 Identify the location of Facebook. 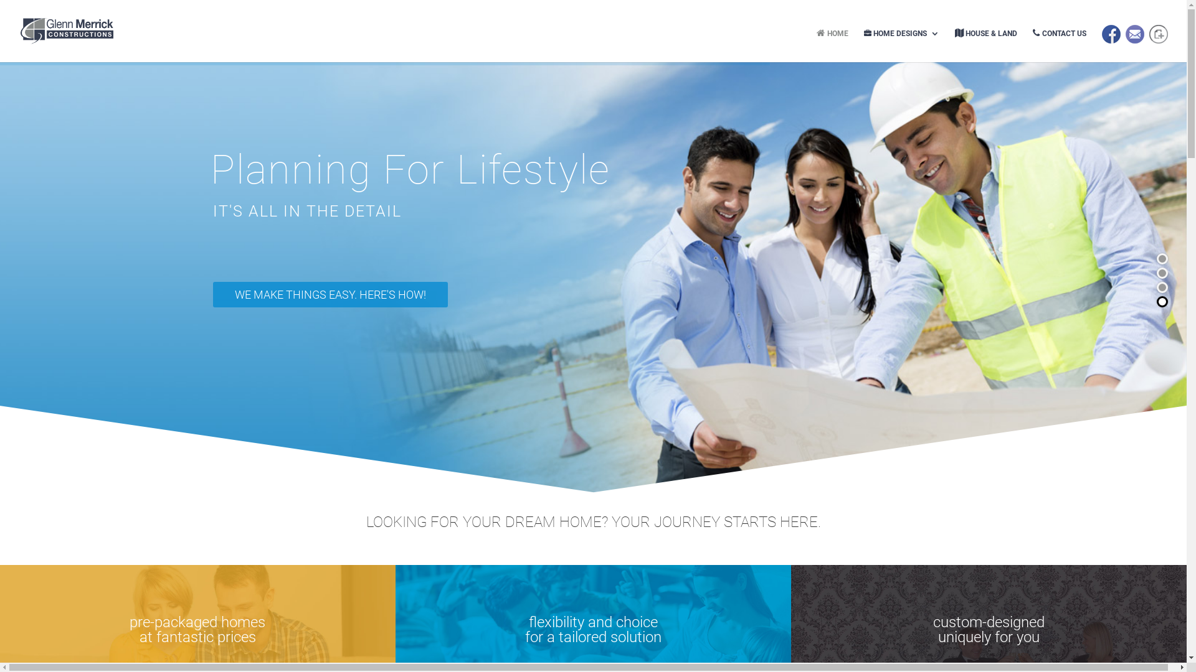
(1111, 44).